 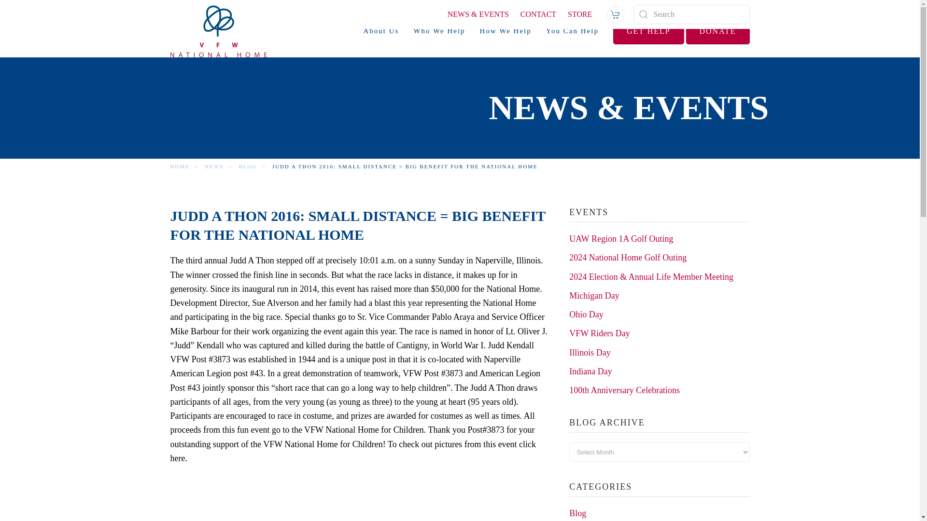 I want to click on Who We Help, so click(x=439, y=30).